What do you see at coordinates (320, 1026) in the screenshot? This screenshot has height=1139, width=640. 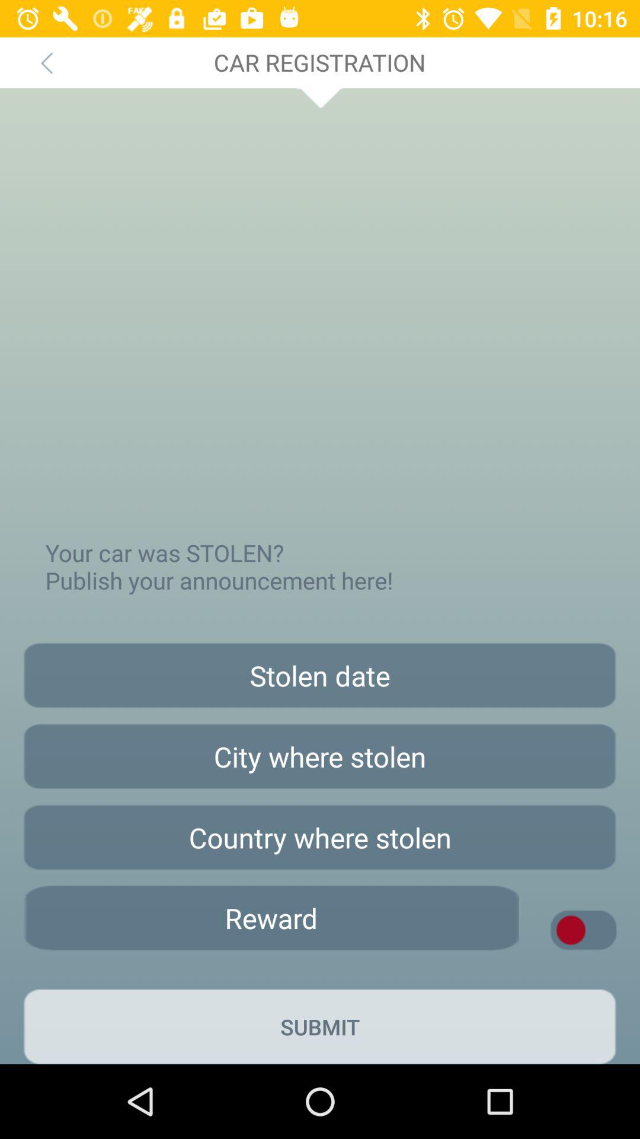 I see `swipe to submit` at bounding box center [320, 1026].